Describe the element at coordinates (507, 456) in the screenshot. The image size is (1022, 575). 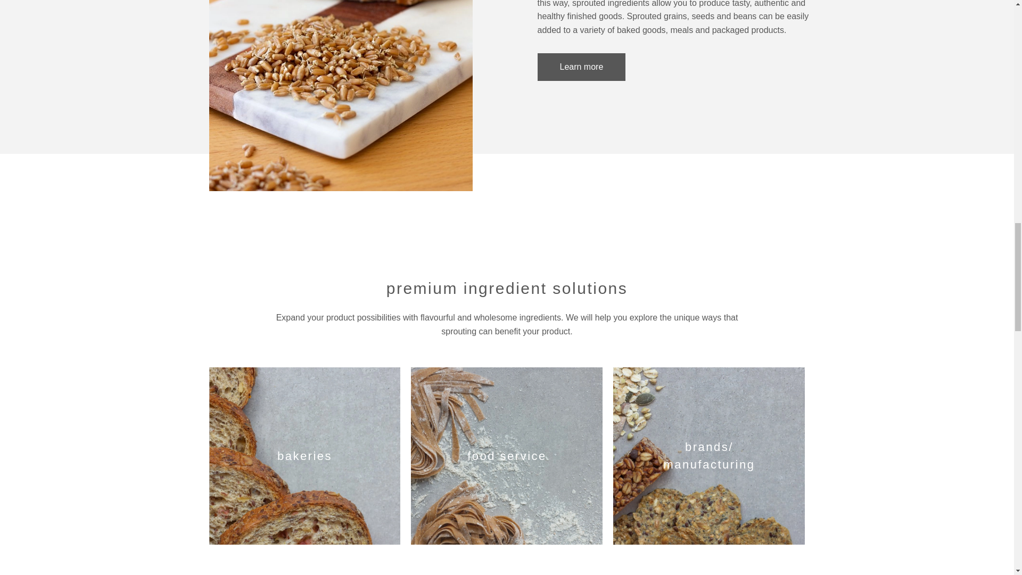
I see `food service` at that location.